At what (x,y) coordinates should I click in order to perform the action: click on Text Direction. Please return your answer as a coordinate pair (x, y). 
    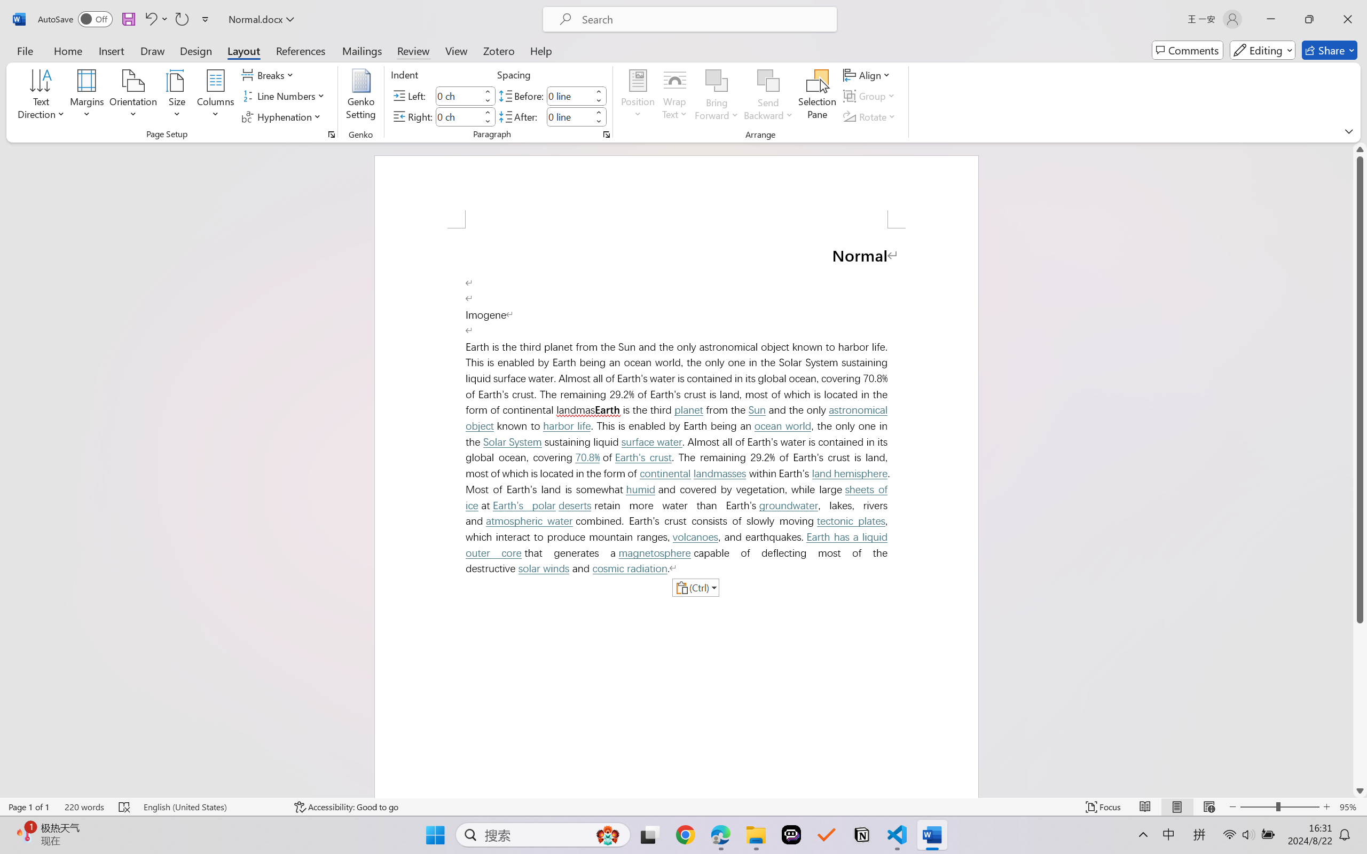
    Looking at the image, I should click on (42, 96).